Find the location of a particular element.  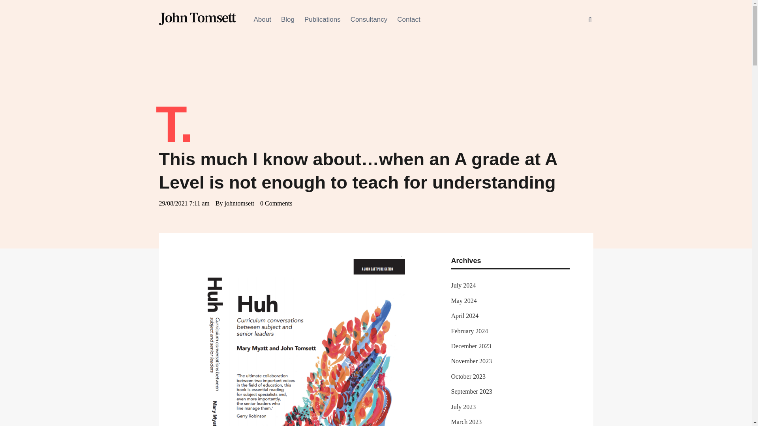

Publications is located at coordinates (322, 20).